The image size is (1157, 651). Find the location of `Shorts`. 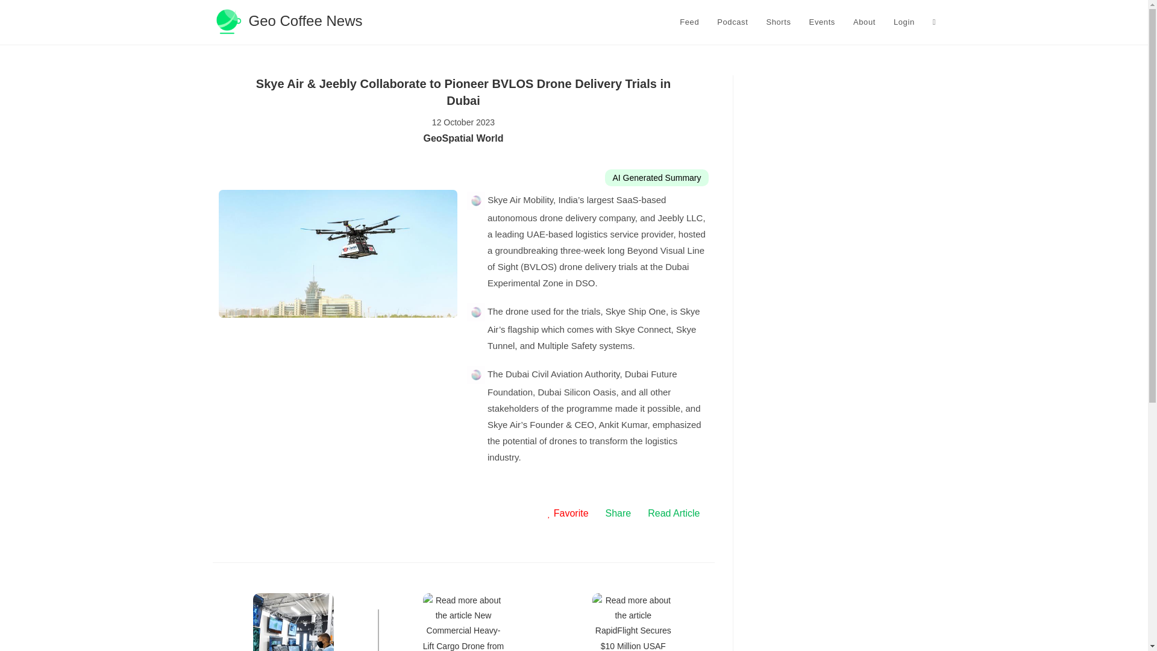

Shorts is located at coordinates (777, 22).